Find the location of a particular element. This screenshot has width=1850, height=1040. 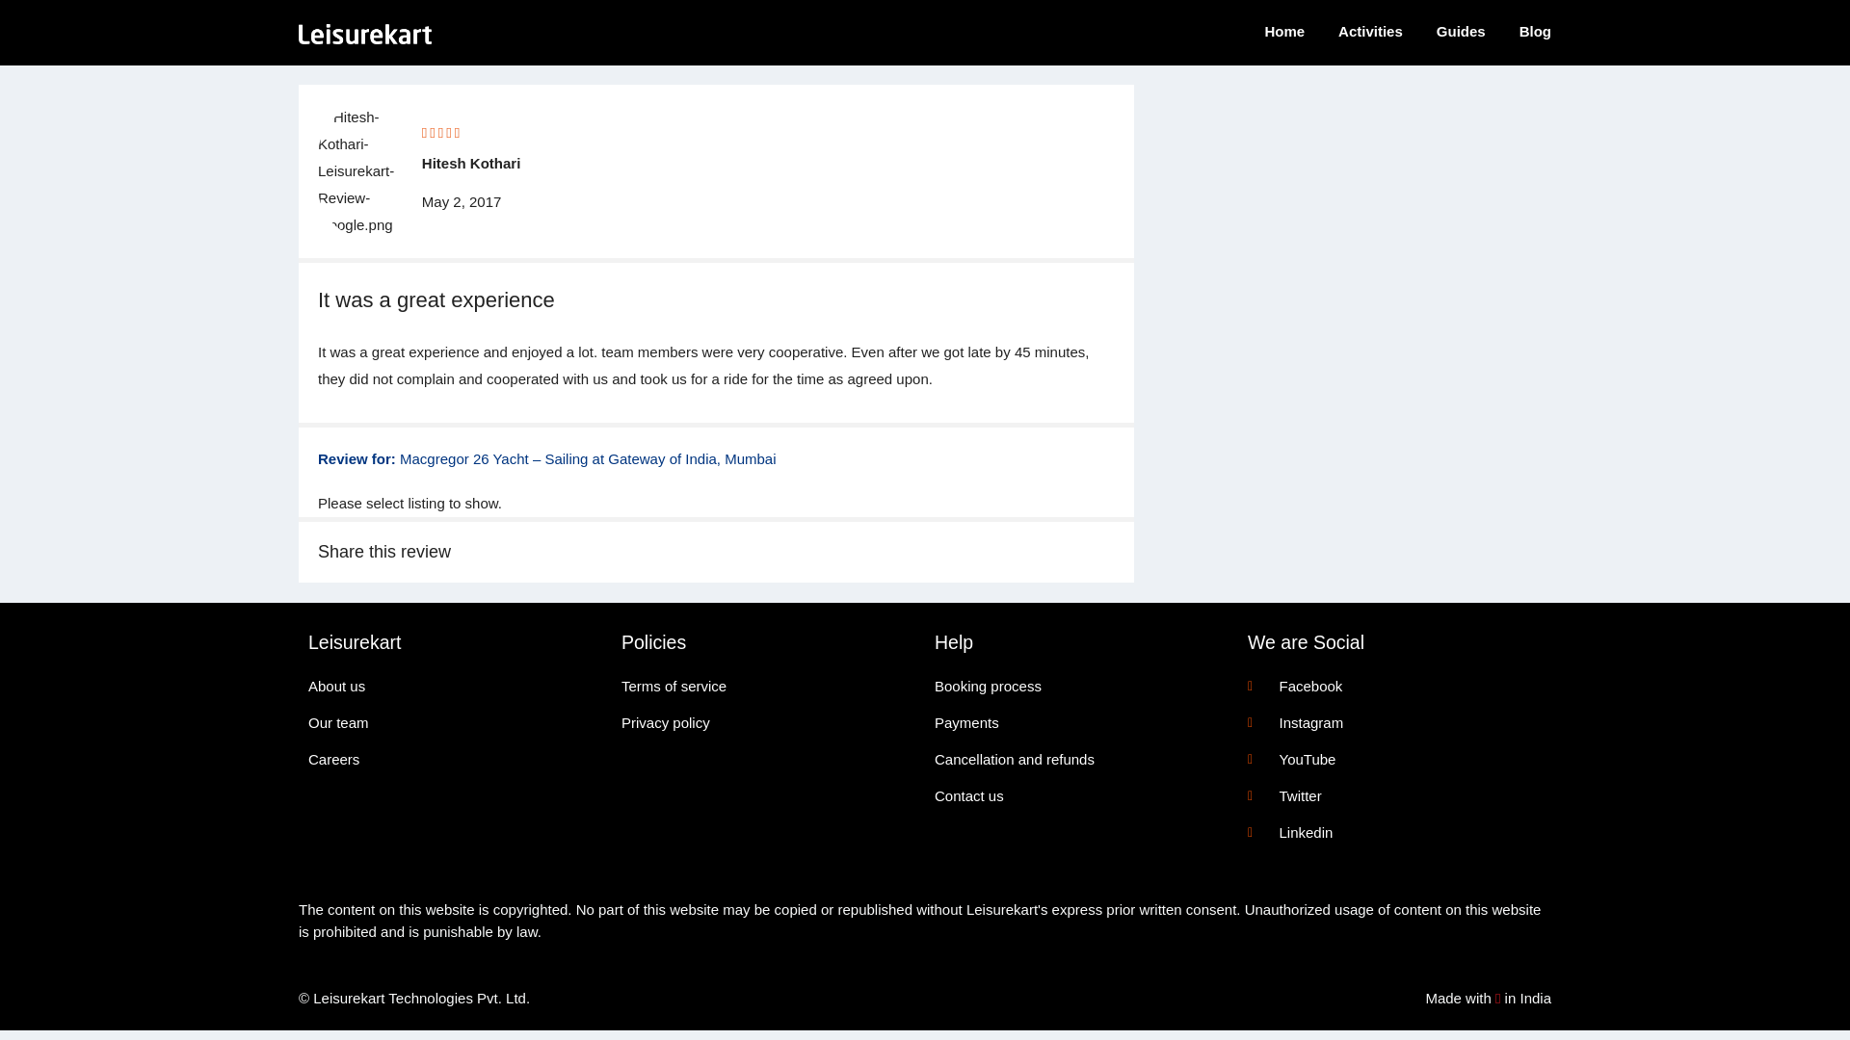

Guides is located at coordinates (1461, 31).